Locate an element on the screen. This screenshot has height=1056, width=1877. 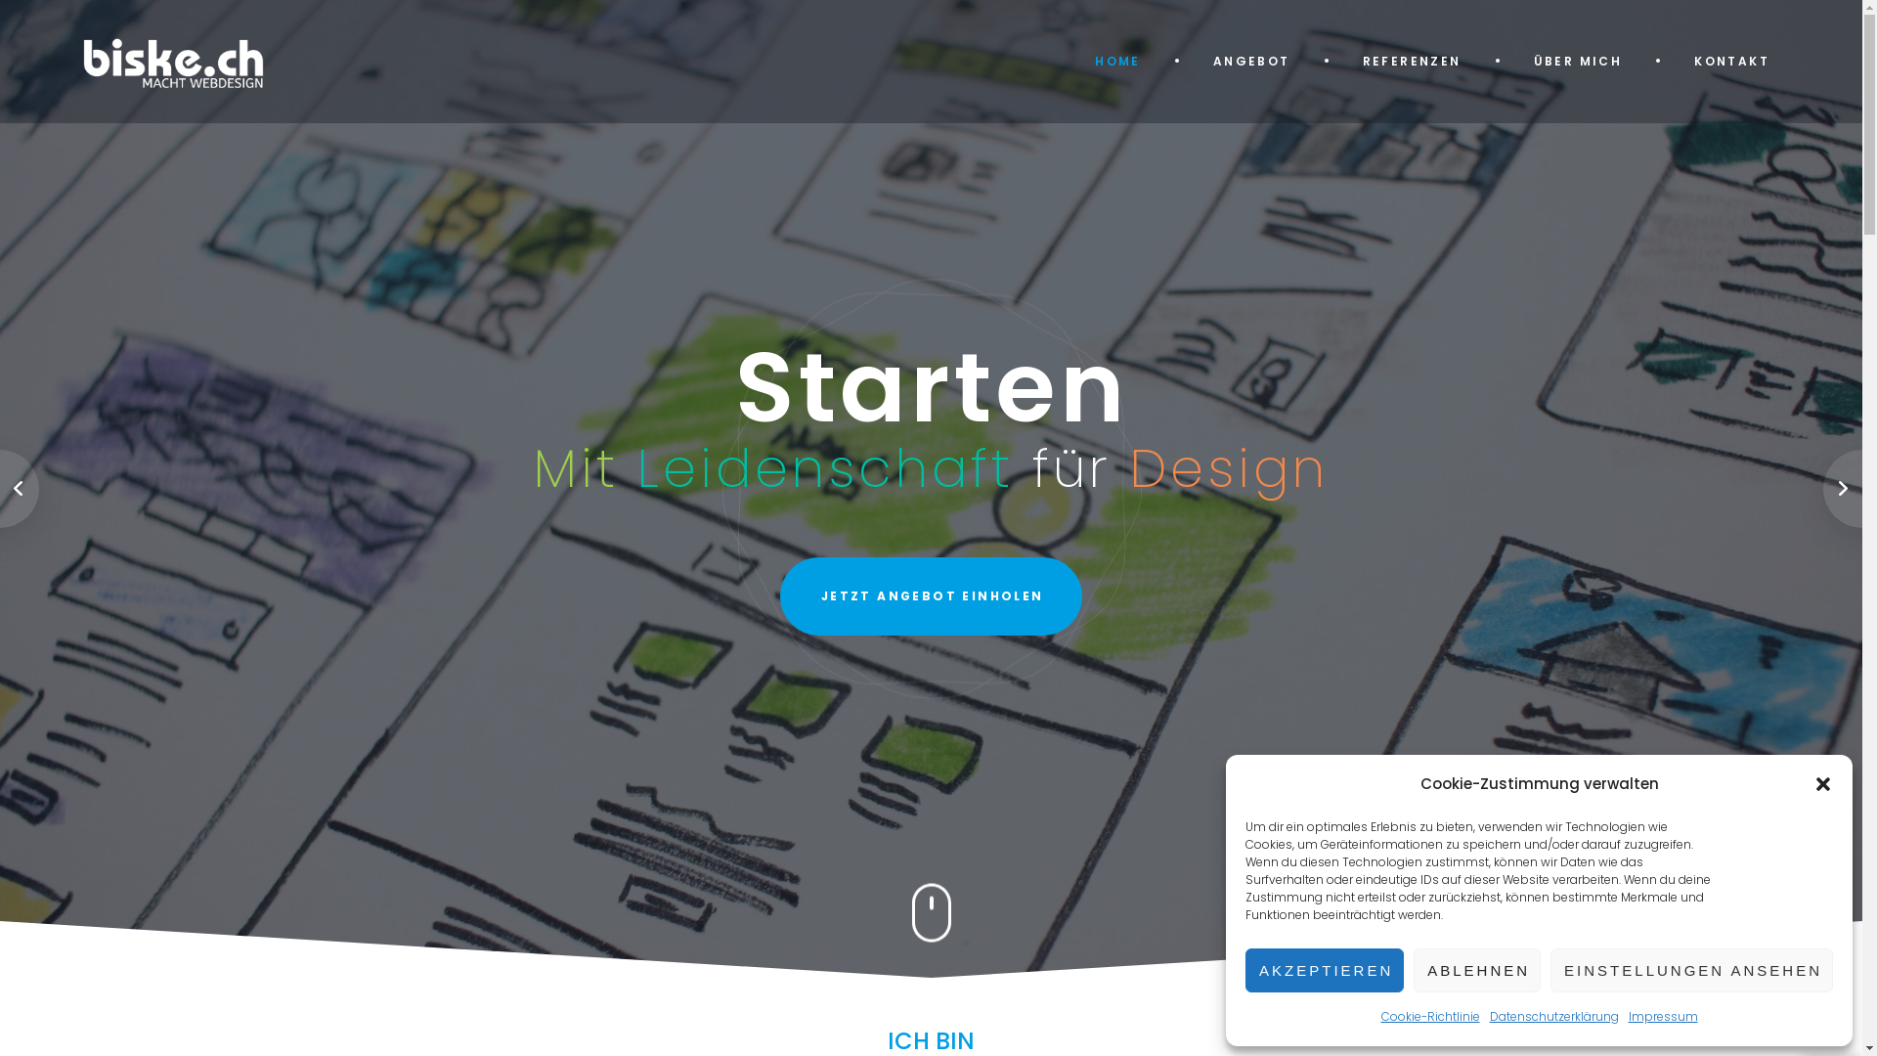
AKZEPTIEREN is located at coordinates (1325, 970).